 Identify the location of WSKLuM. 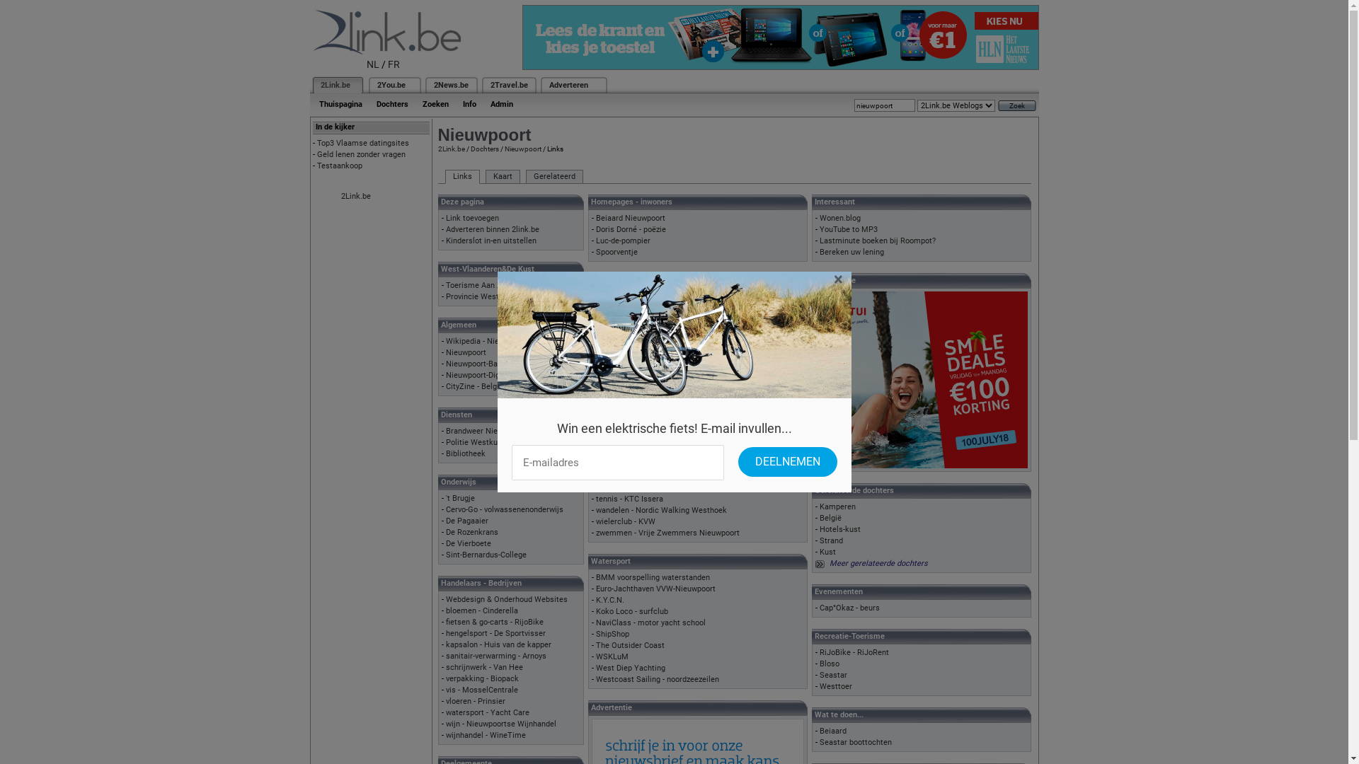
(612, 656).